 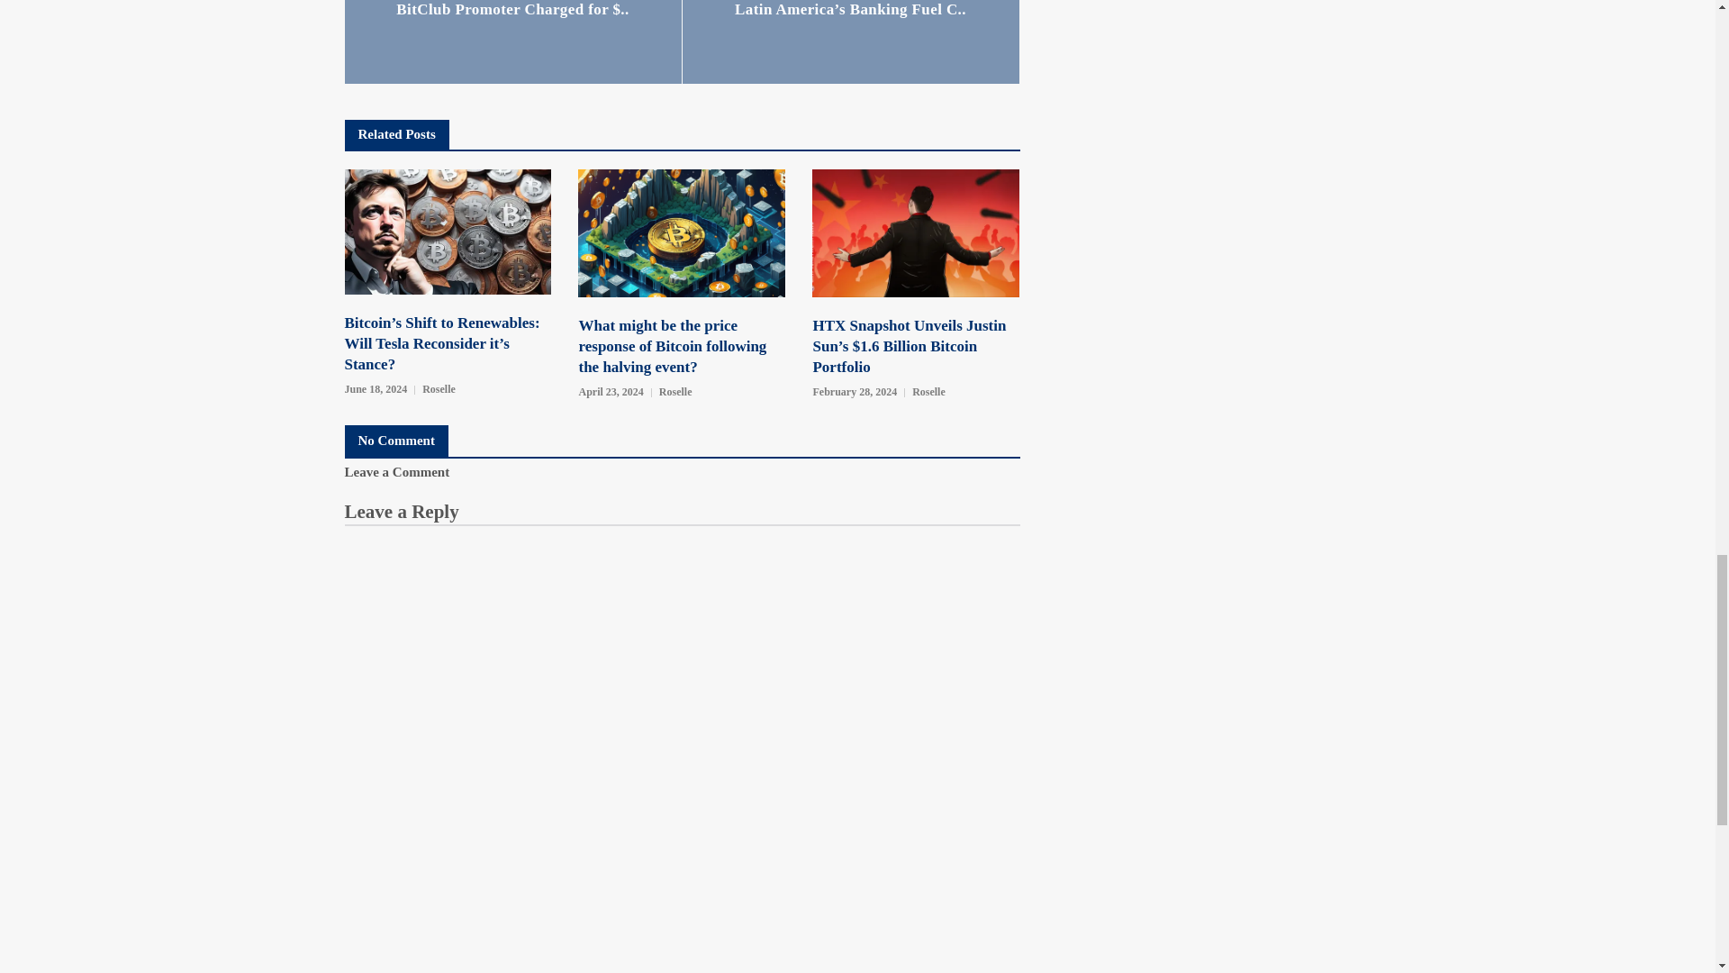 What do you see at coordinates (375, 389) in the screenshot?
I see `June 18, 2024` at bounding box center [375, 389].